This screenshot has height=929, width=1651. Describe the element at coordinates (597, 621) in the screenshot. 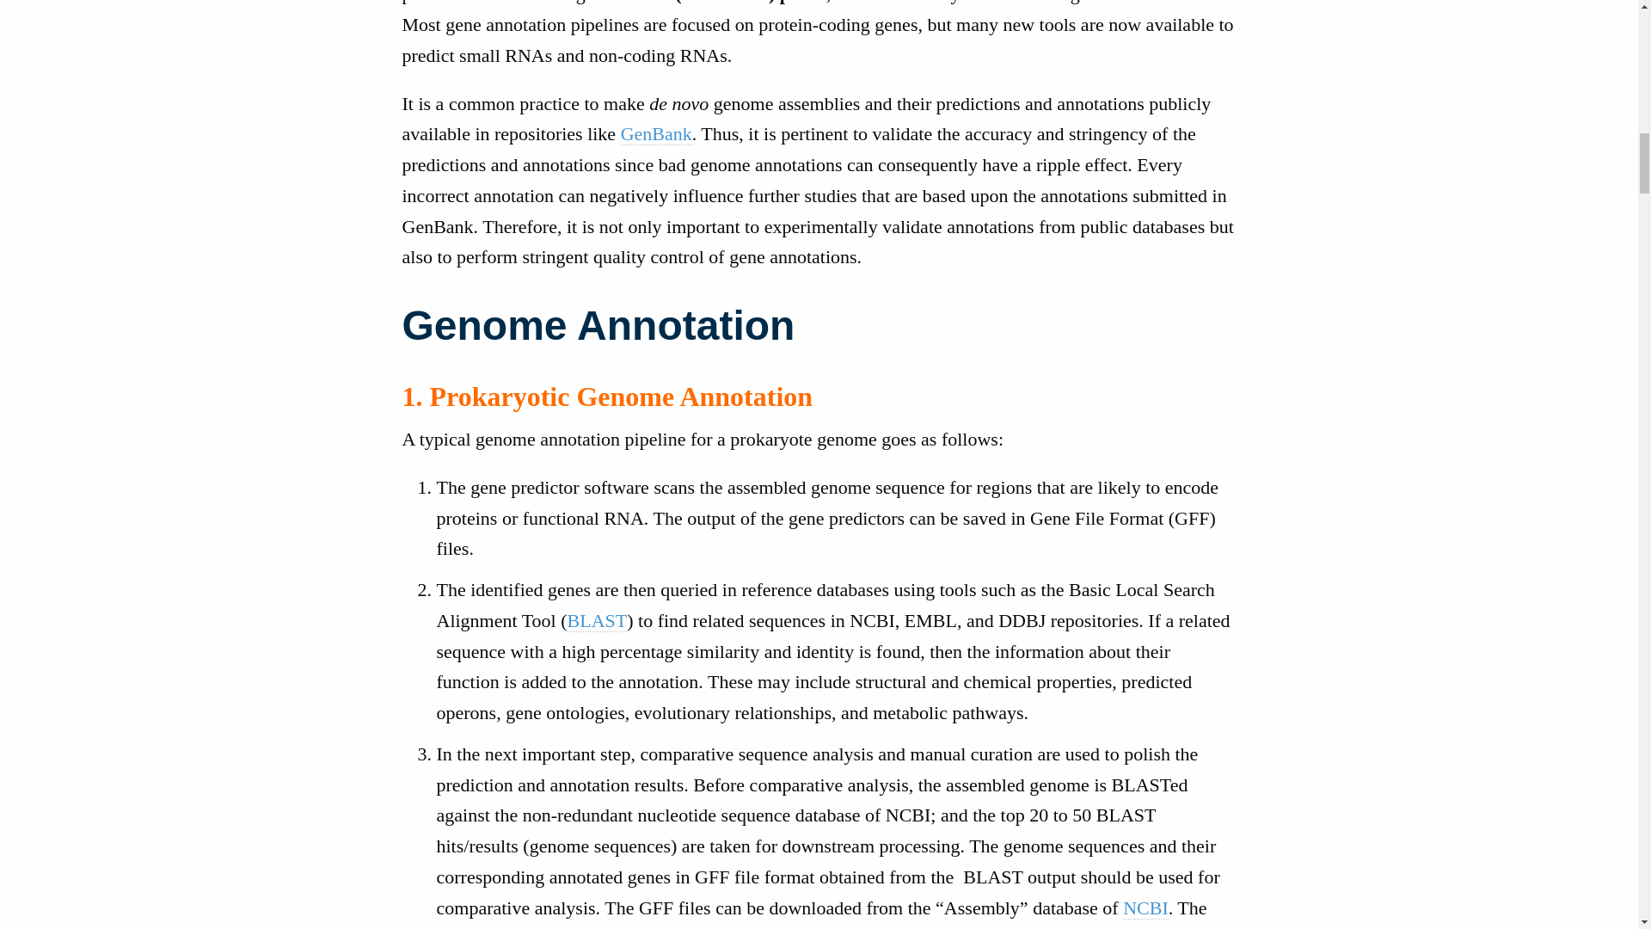

I see `BLAST` at that location.